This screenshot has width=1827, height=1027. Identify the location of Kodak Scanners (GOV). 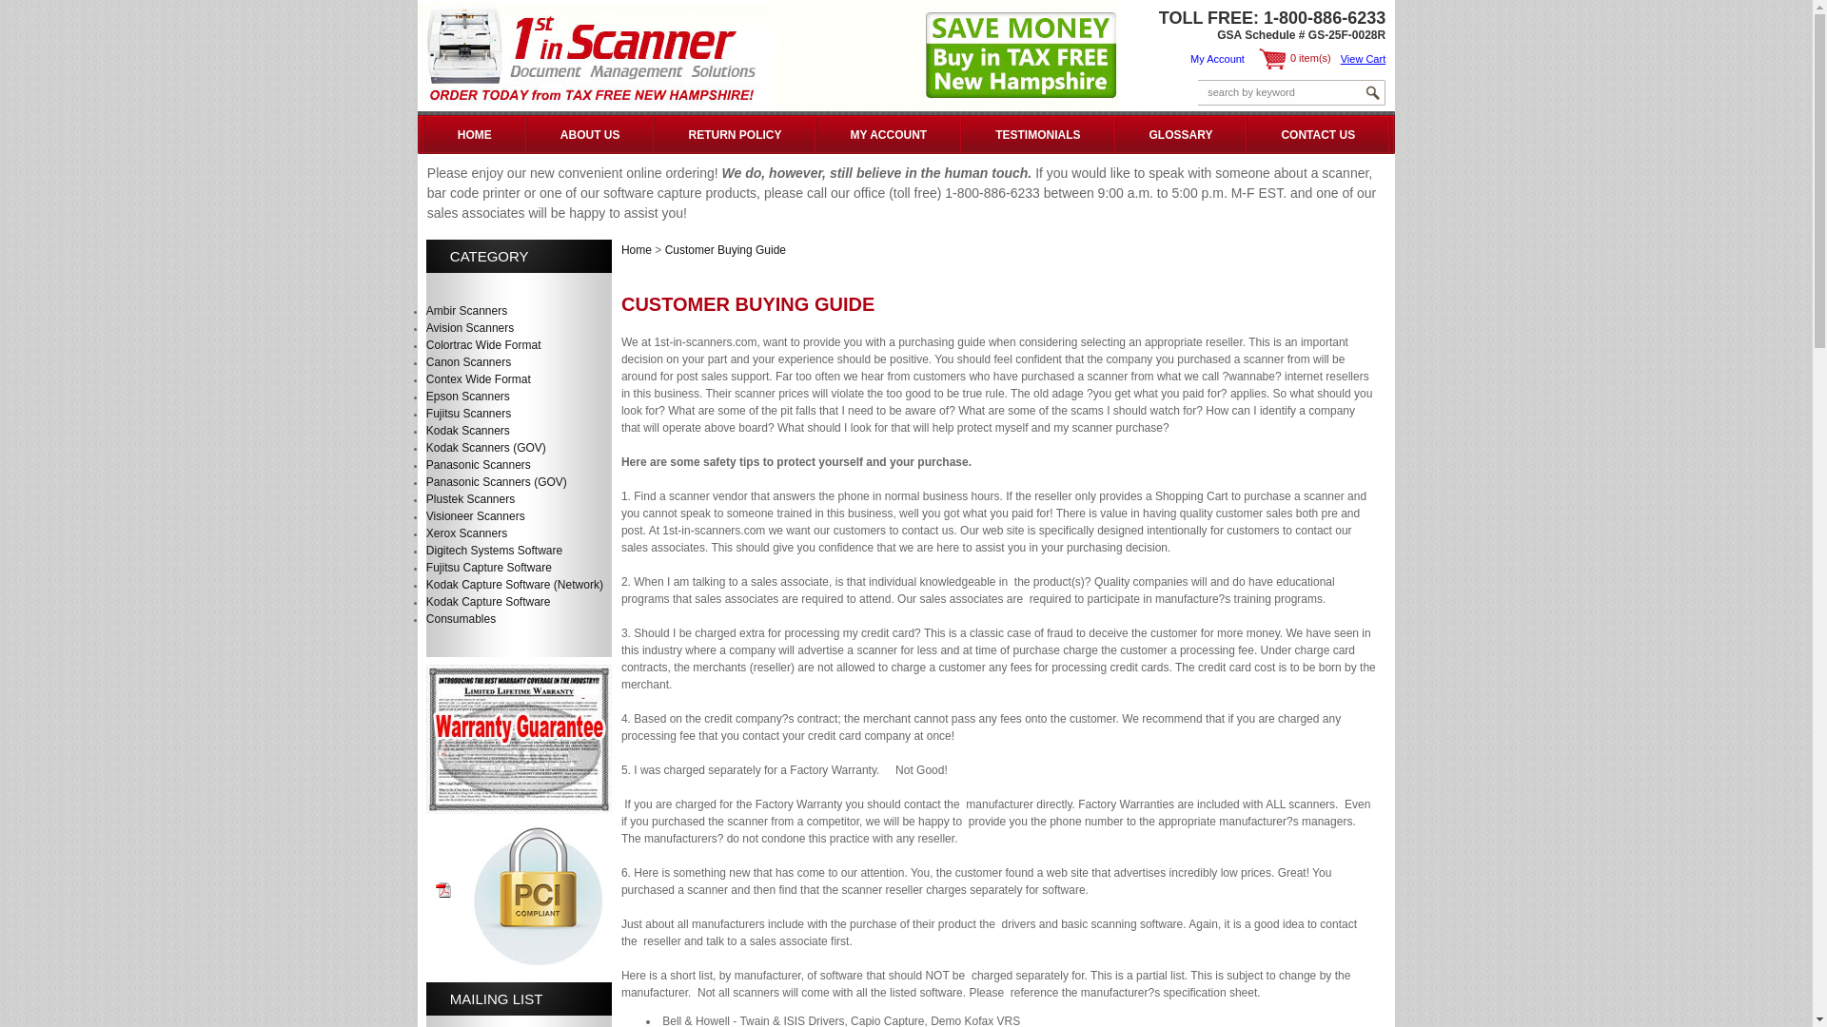
(486, 448).